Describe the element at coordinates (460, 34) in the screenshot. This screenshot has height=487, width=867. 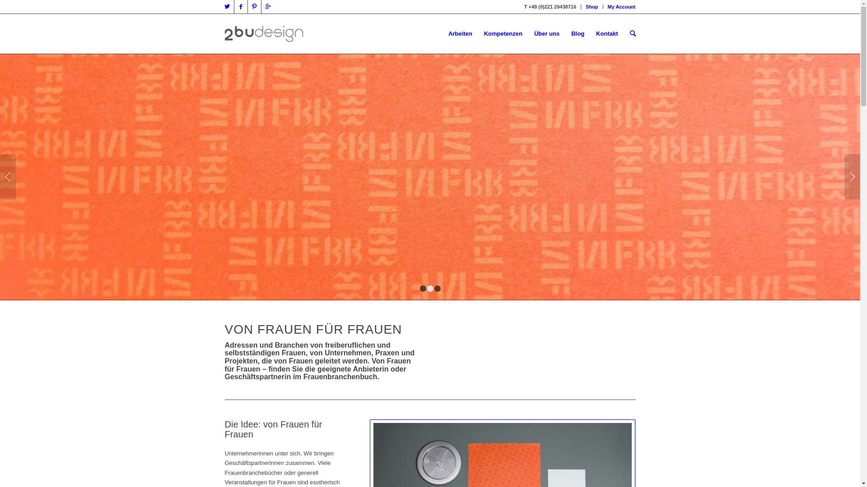
I see `Arbeiten` at that location.